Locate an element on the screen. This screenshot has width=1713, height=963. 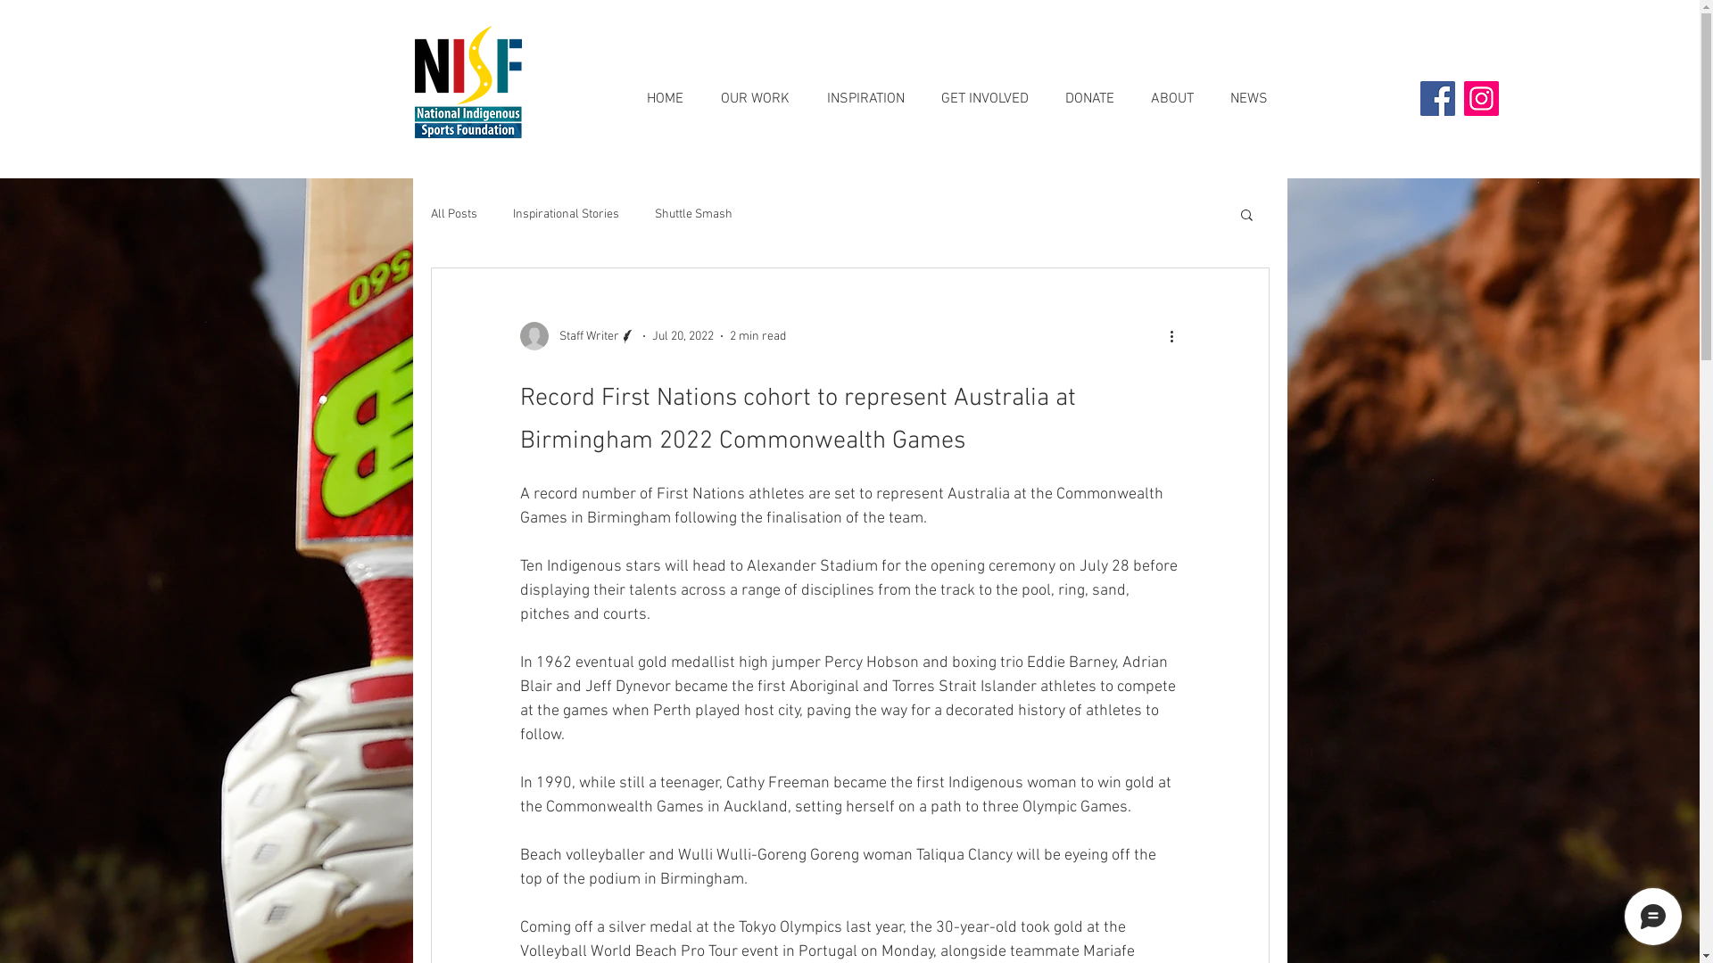
DONATE is located at coordinates (1090, 91).